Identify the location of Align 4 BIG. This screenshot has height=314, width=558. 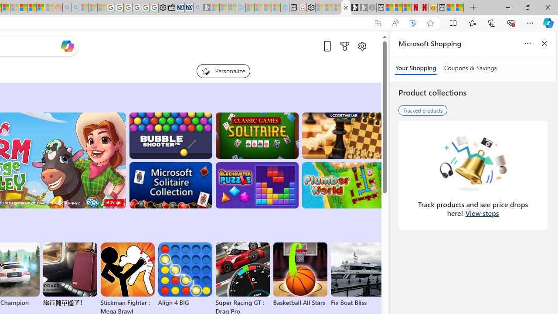
(185, 275).